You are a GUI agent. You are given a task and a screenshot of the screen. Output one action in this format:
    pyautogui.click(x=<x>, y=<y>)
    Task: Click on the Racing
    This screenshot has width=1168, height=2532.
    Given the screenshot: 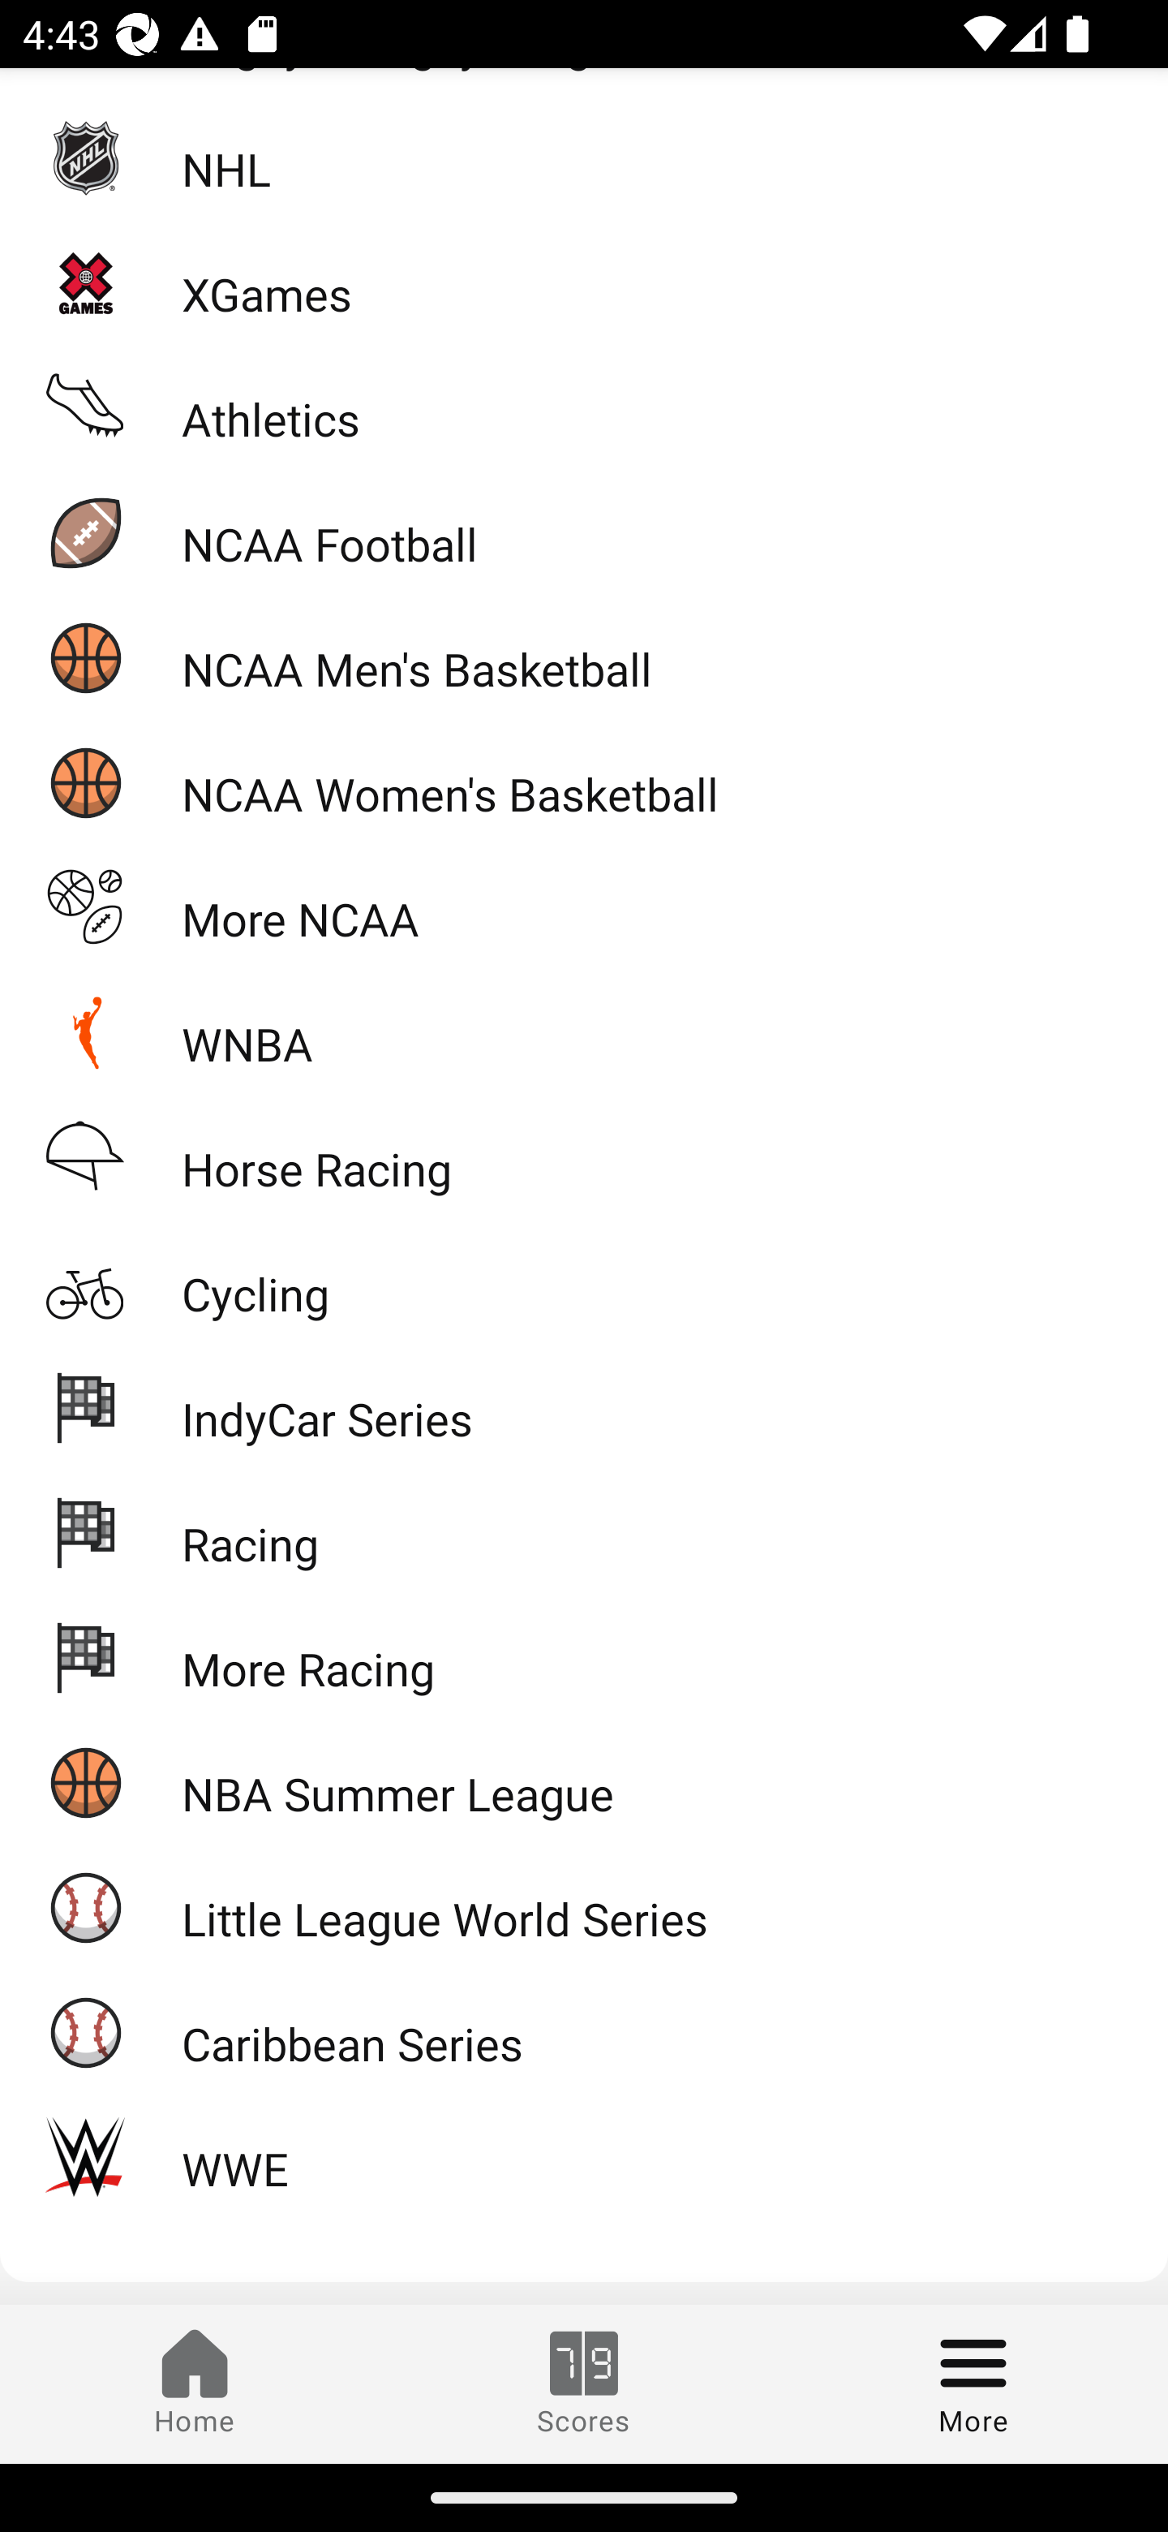 What is the action you would take?
    pyautogui.click(x=584, y=1531)
    